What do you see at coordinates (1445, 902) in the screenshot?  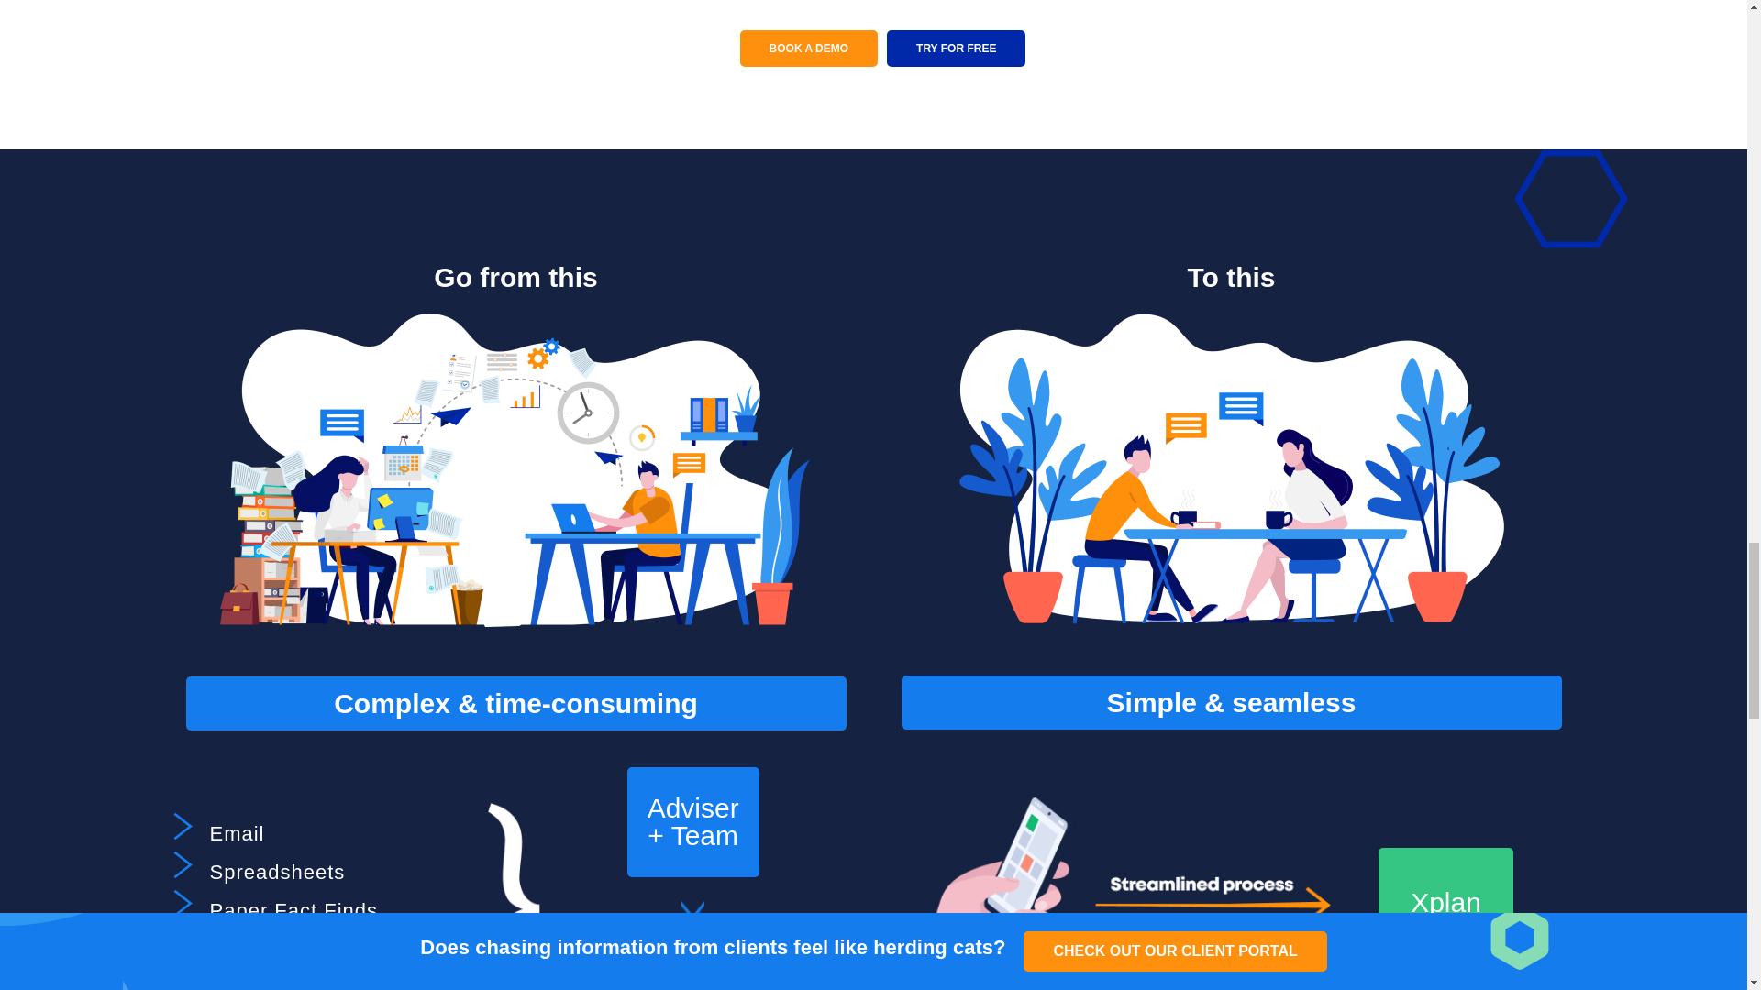 I see `Xplan` at bounding box center [1445, 902].